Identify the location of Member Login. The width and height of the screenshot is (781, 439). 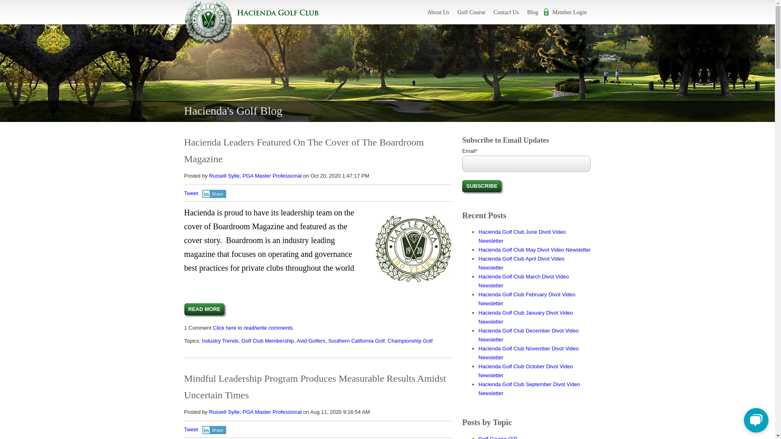
(566, 13).